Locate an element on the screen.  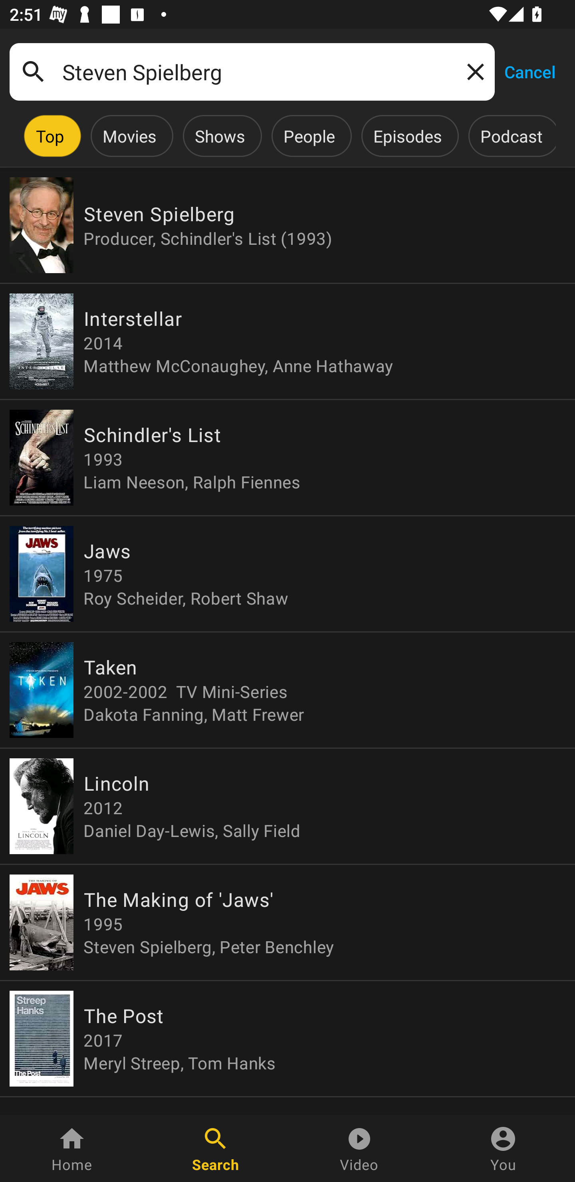
Episodes is located at coordinates (407, 136).